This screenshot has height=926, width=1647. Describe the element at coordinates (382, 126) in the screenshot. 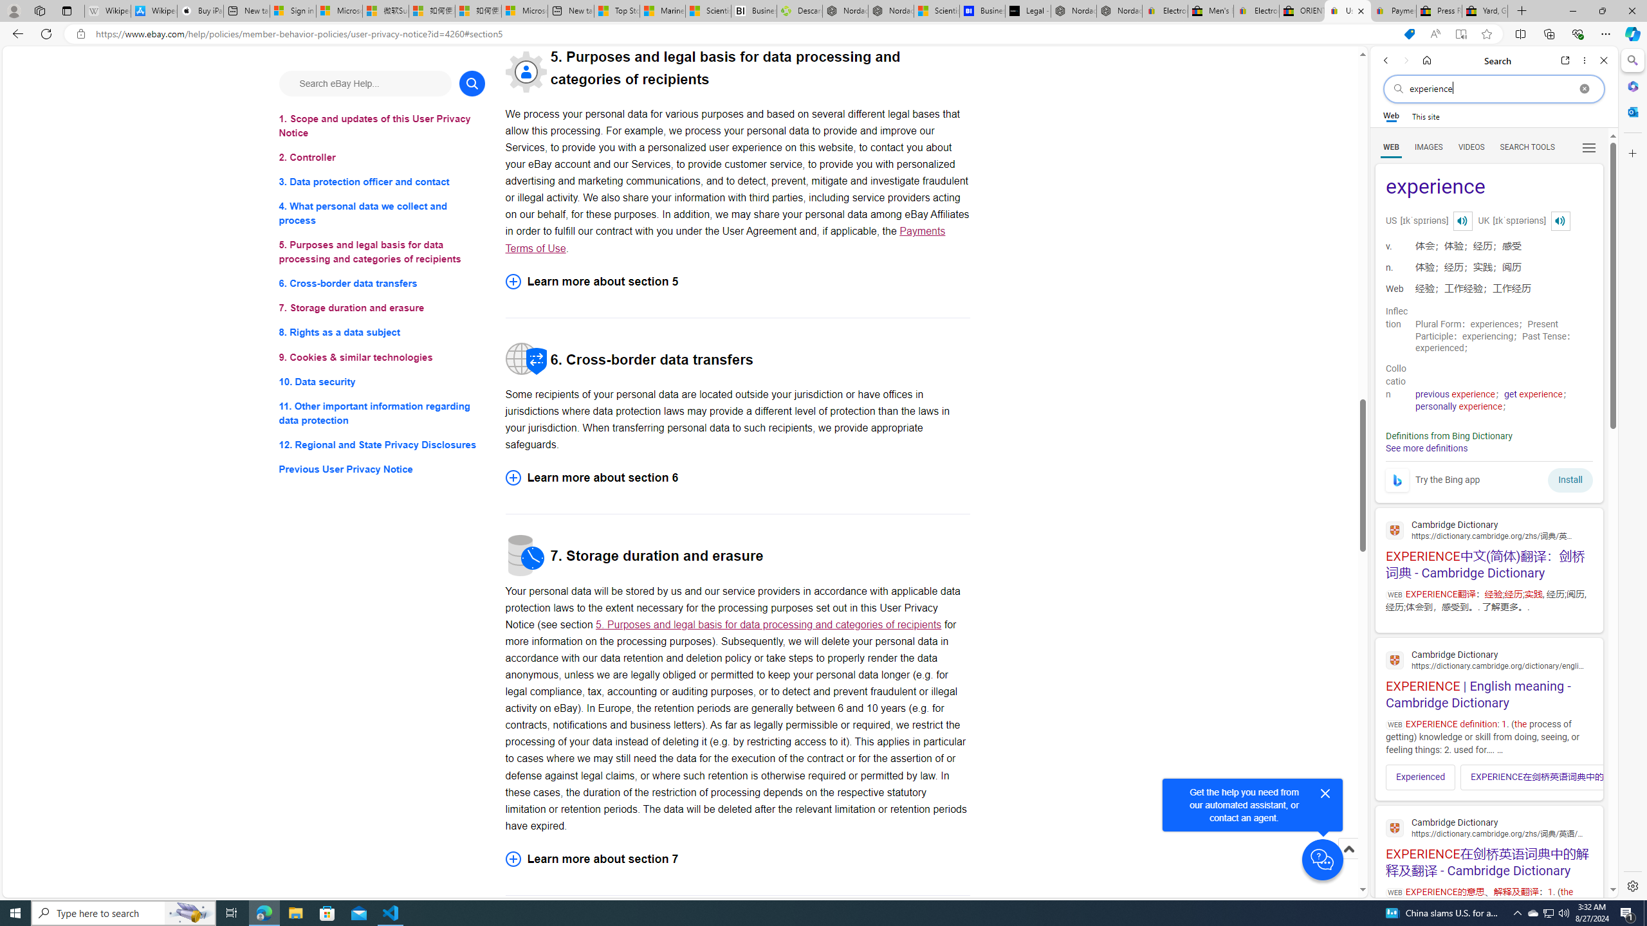

I see `1. Scope and updates of this User Privacy Notice` at that location.